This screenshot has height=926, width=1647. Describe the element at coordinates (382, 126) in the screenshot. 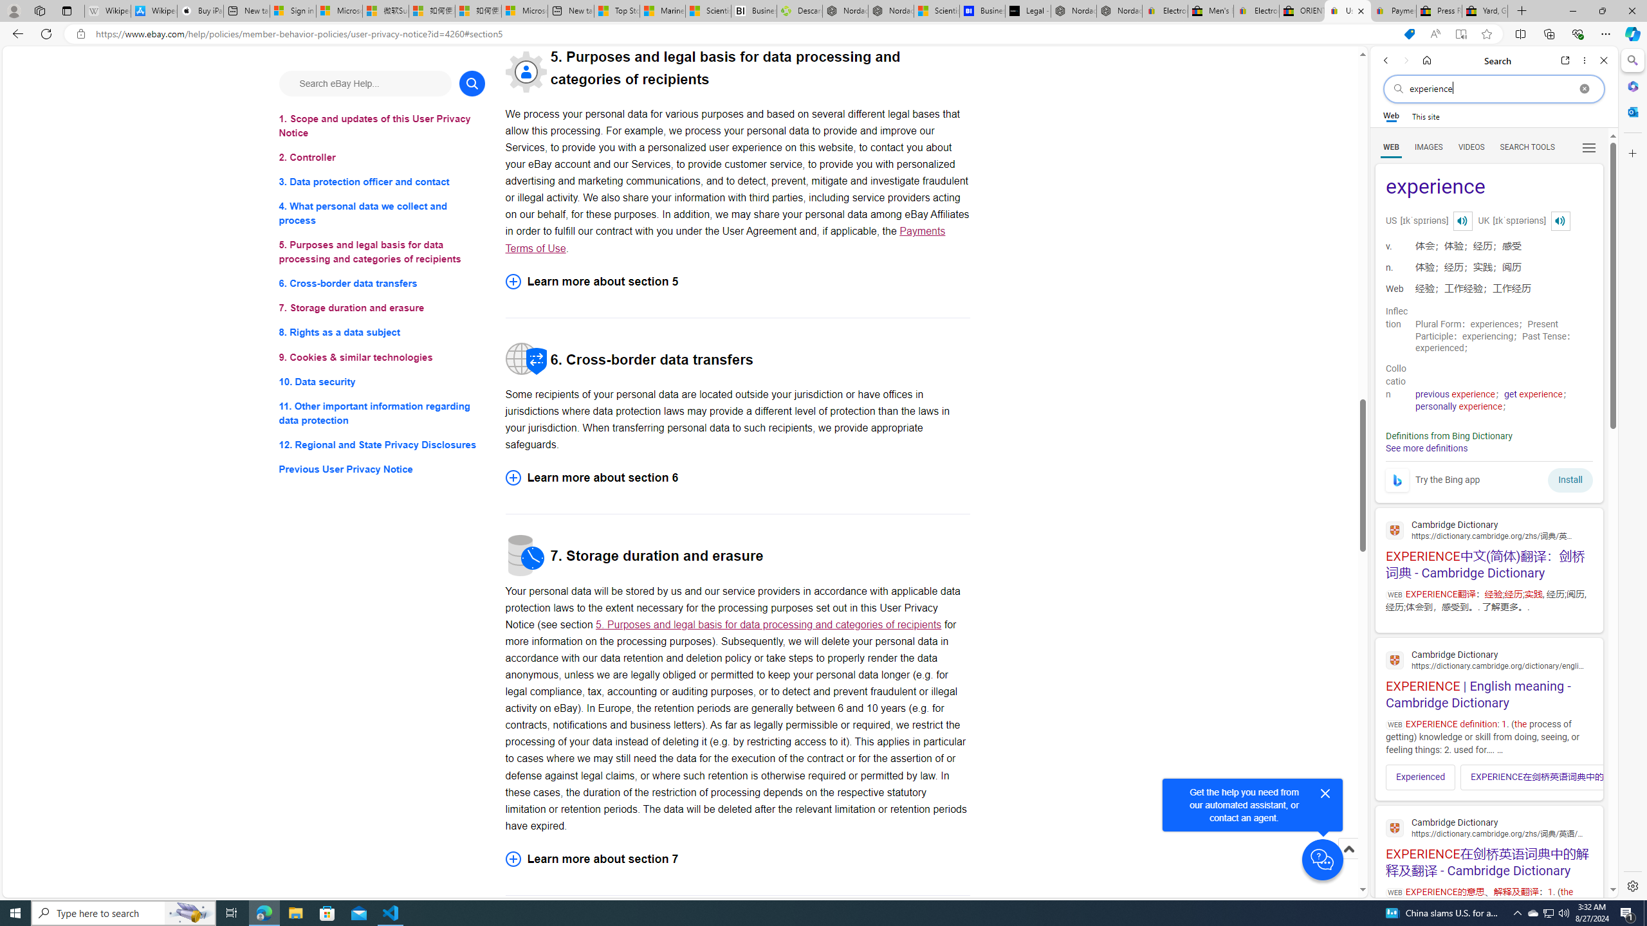

I see `1. Scope and updates of this User Privacy Notice` at that location.